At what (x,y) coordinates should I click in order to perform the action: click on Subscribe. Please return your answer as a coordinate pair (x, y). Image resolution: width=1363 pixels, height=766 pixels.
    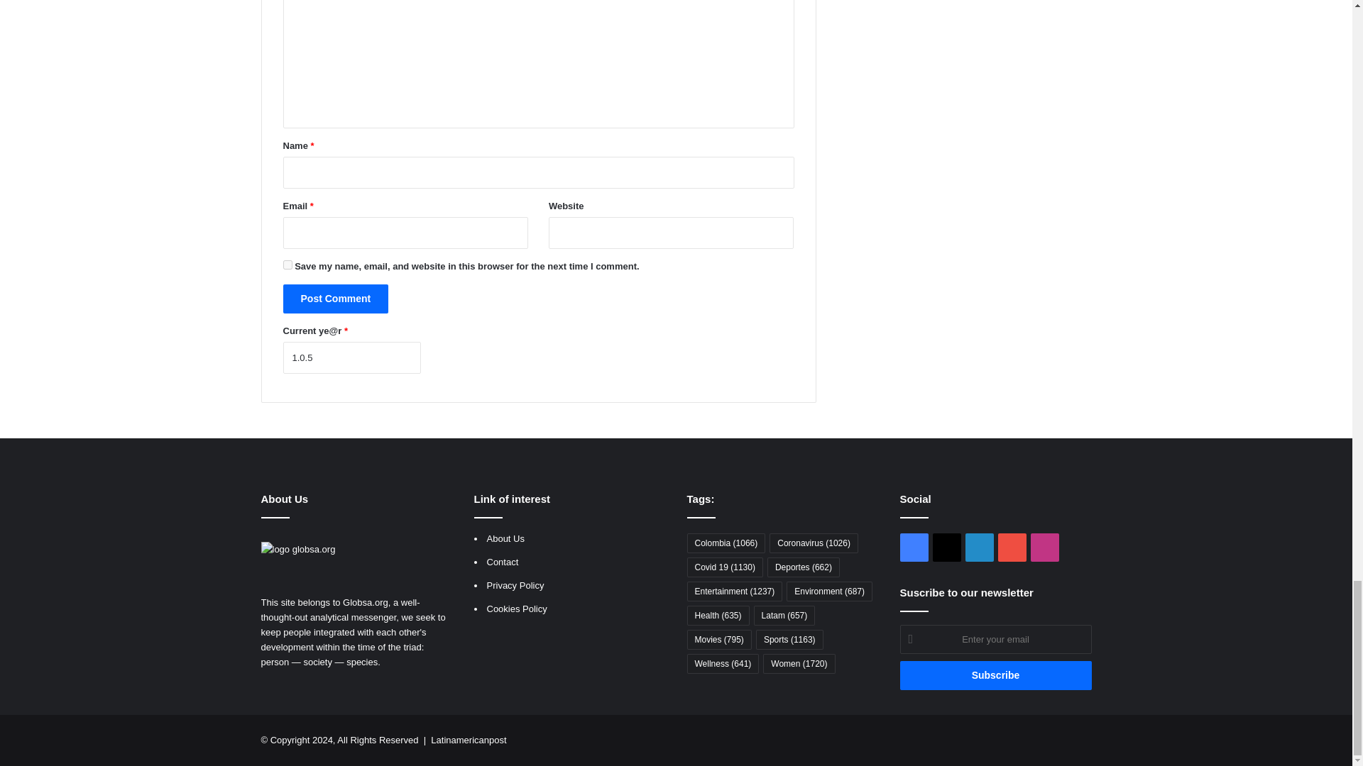
    Looking at the image, I should click on (995, 675).